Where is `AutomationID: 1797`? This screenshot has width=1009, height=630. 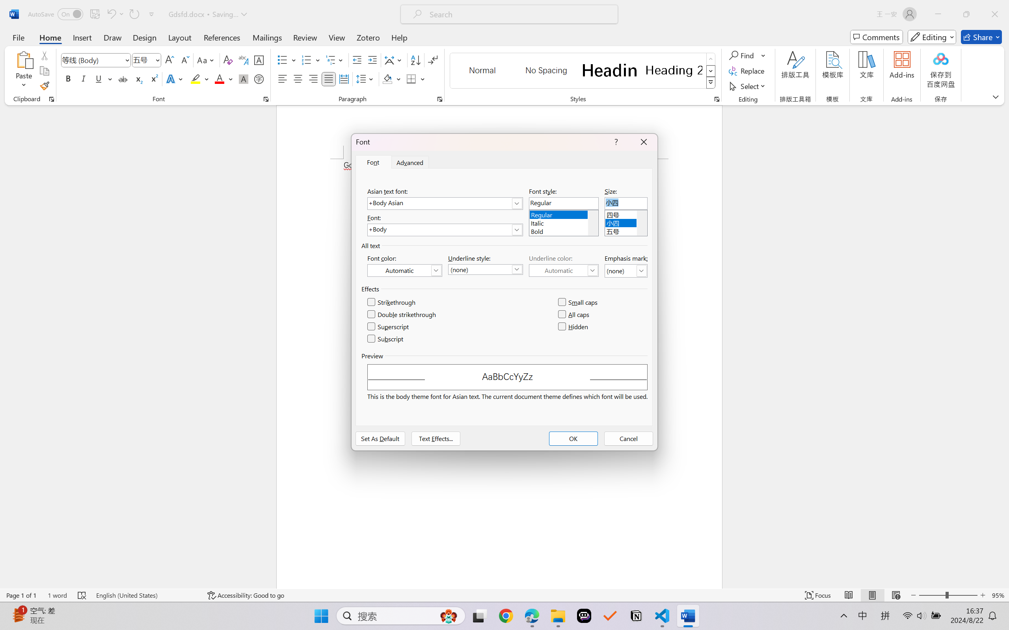 AutomationID: 1797 is located at coordinates (642, 223).